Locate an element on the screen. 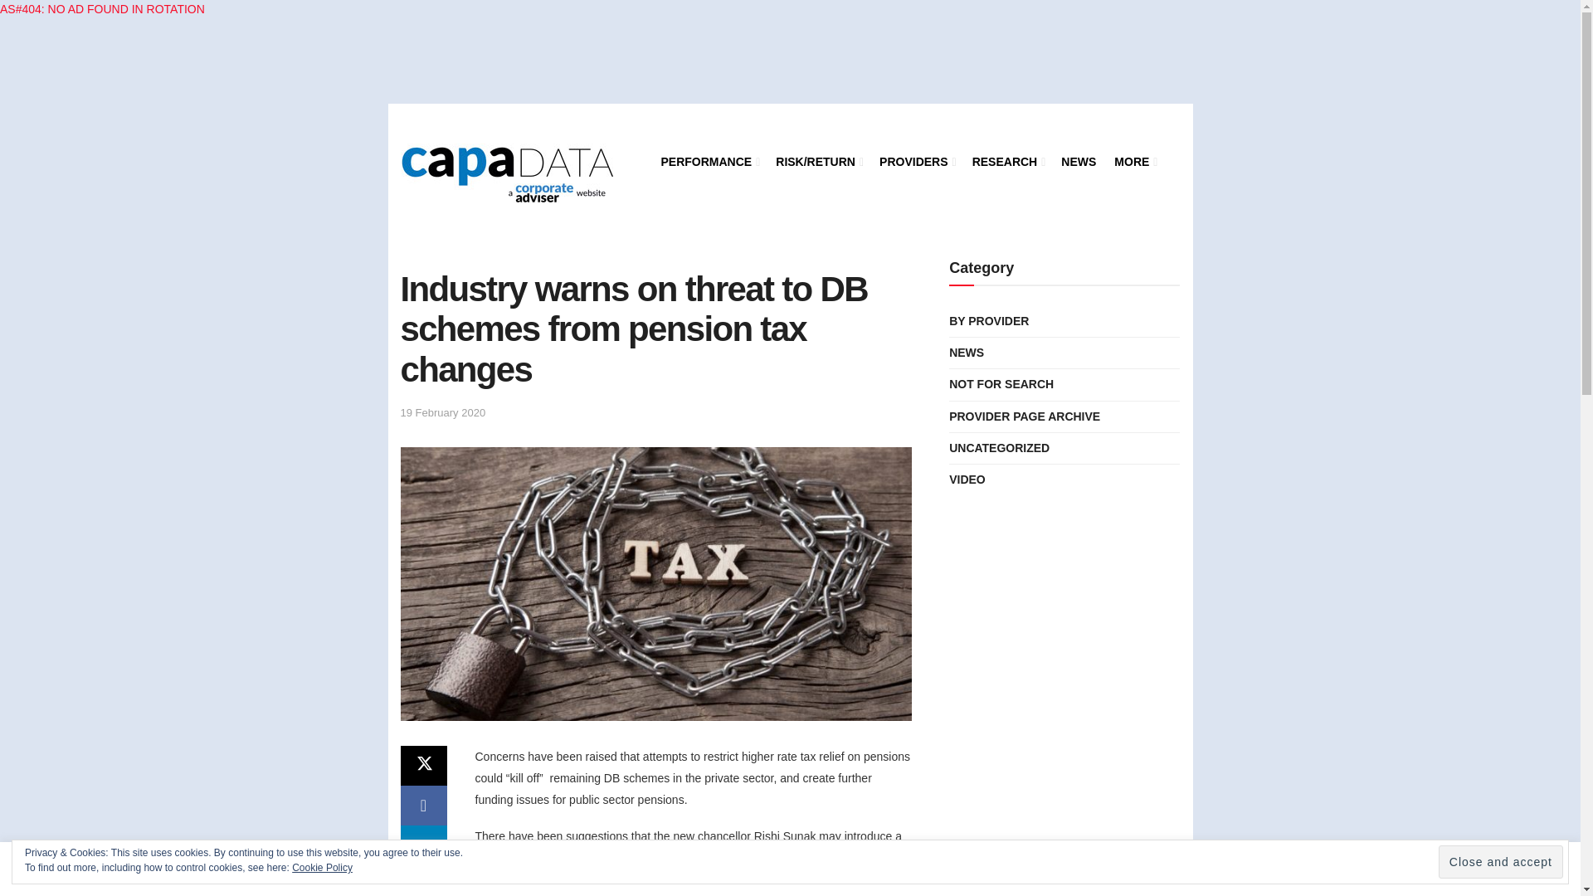 The height and width of the screenshot is (896, 1593). RESEARCH is located at coordinates (1007, 162).